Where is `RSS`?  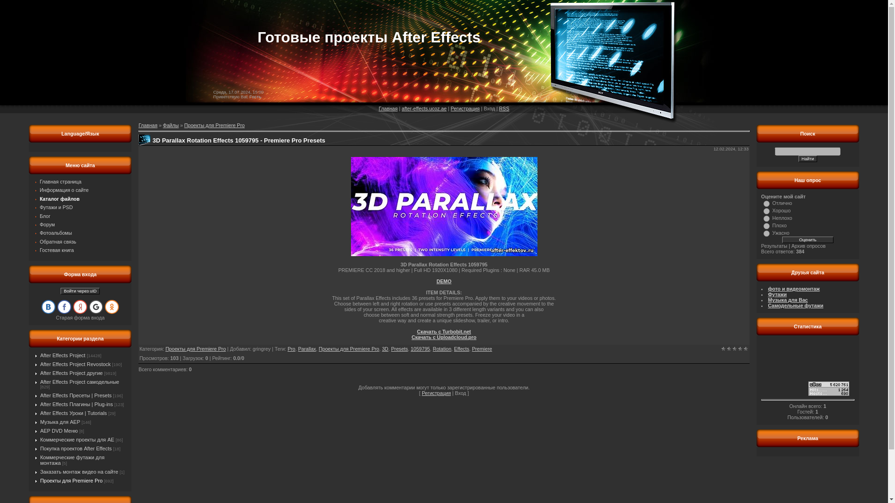 RSS is located at coordinates (504, 108).